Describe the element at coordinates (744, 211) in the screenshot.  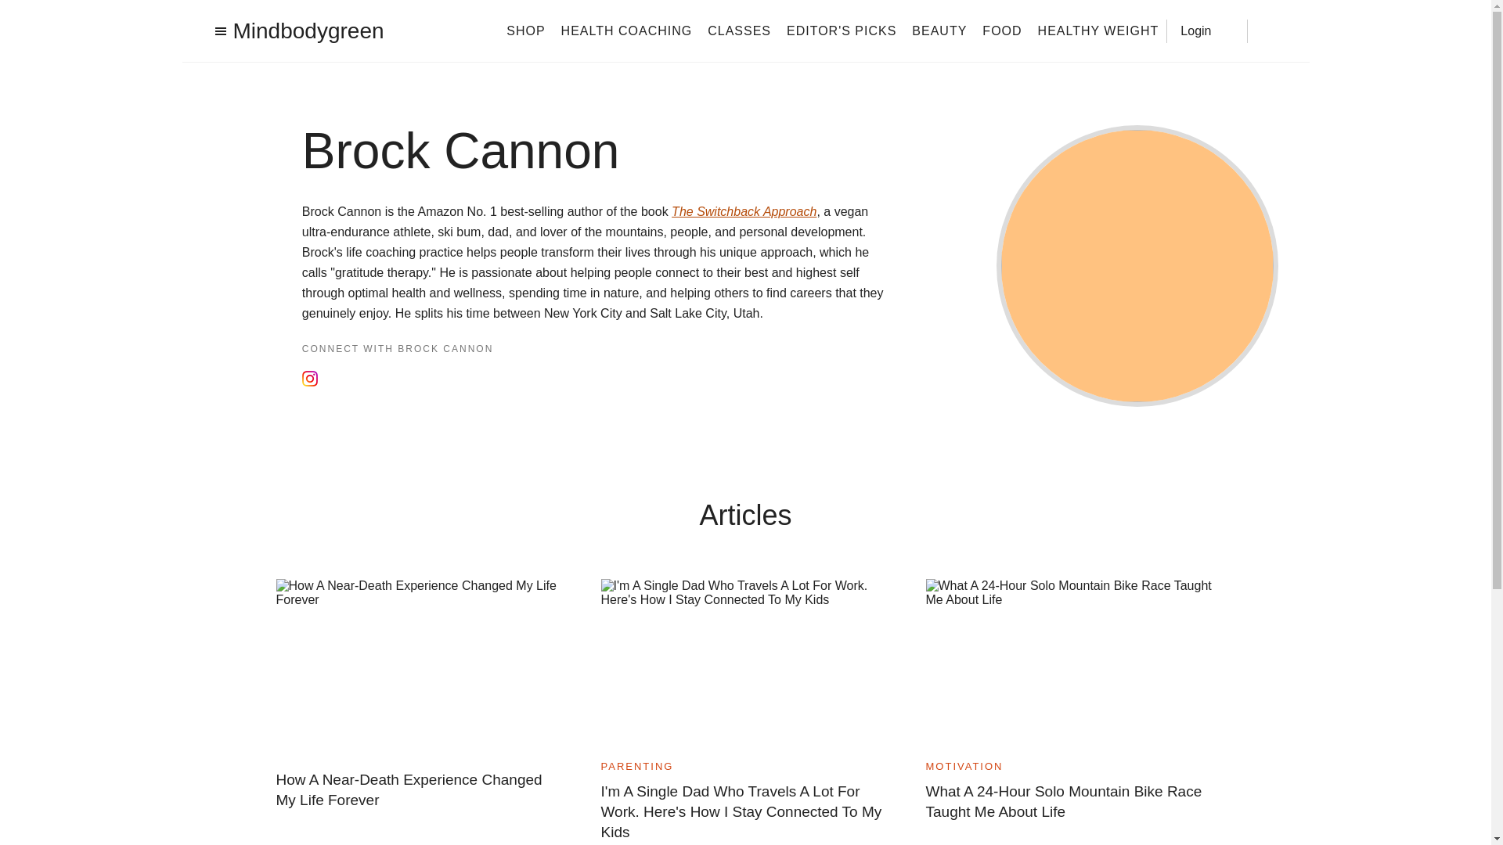
I see `The Switchback Approach` at that location.